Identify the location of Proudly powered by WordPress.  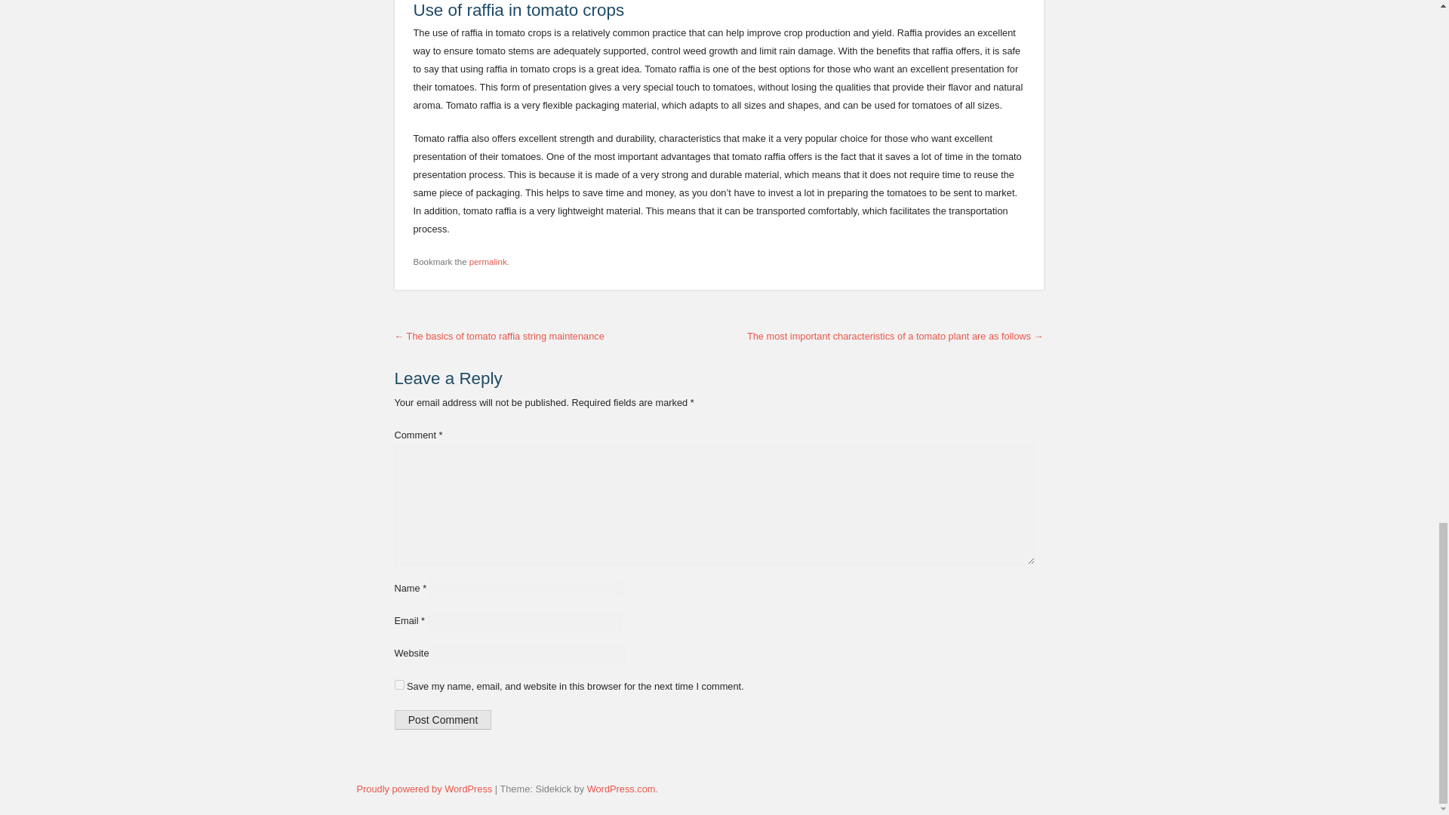
(424, 789).